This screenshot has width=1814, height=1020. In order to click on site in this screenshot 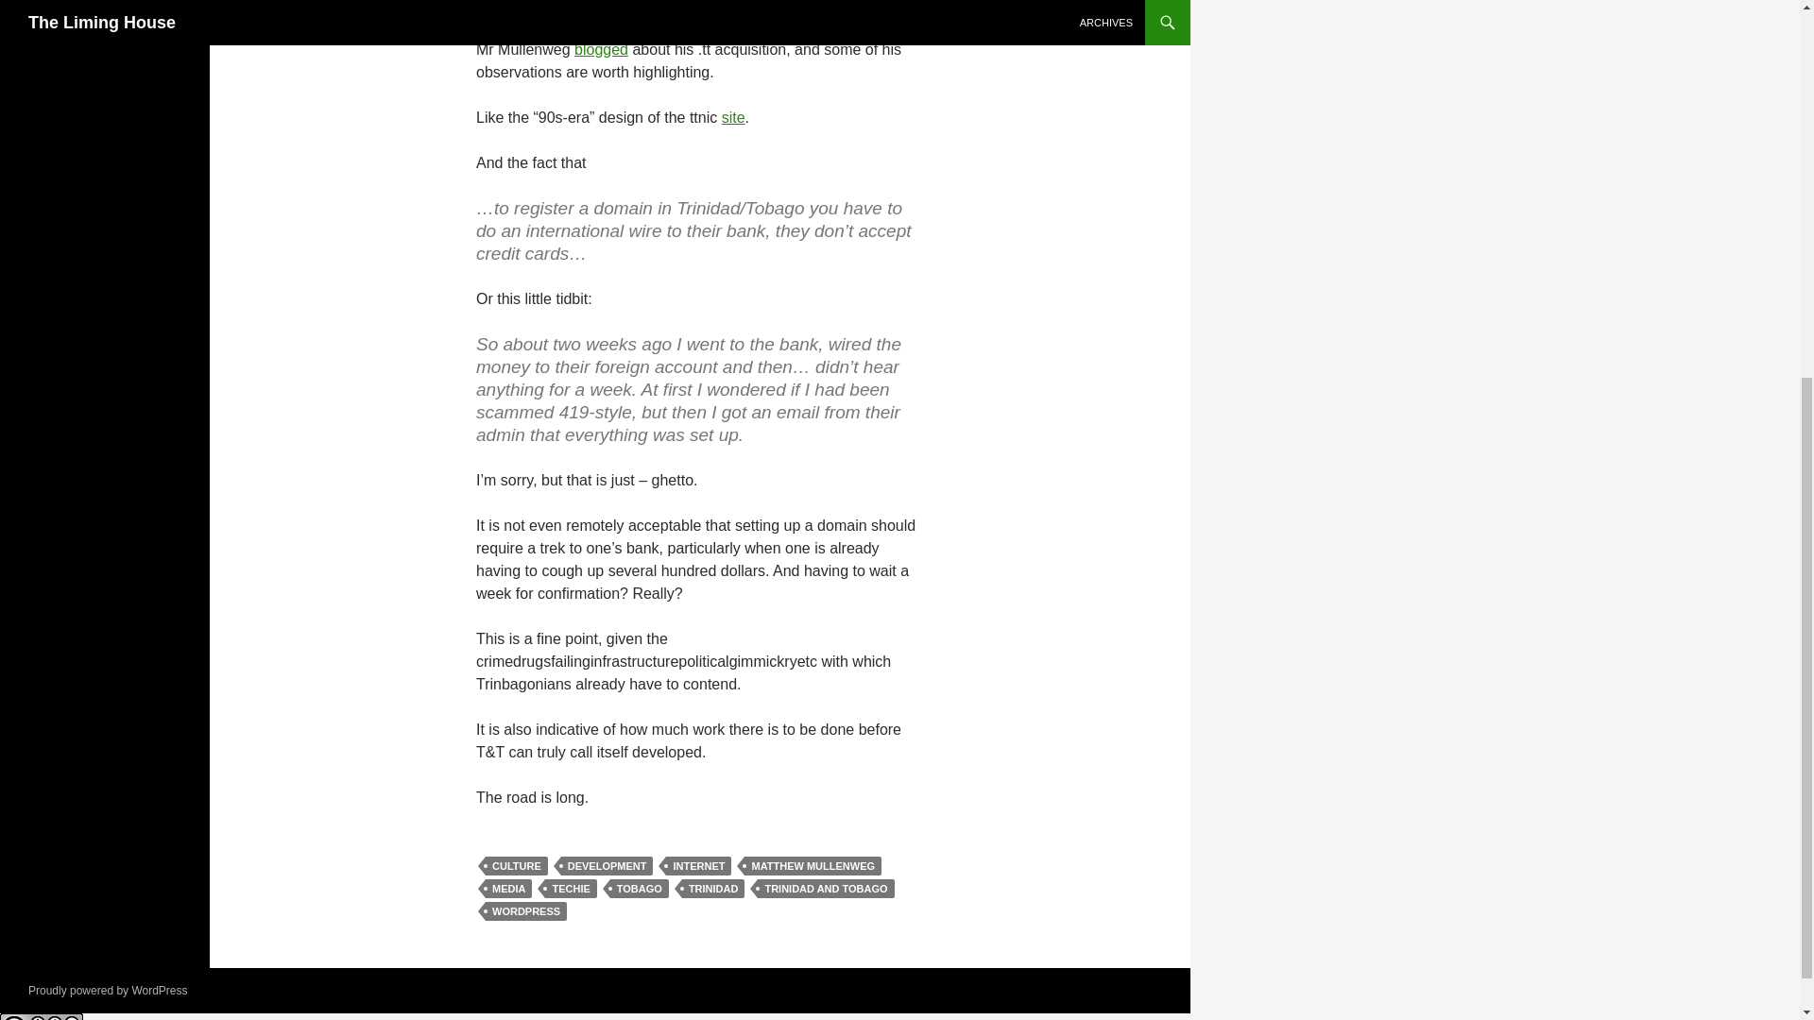, I will do `click(733, 117)`.